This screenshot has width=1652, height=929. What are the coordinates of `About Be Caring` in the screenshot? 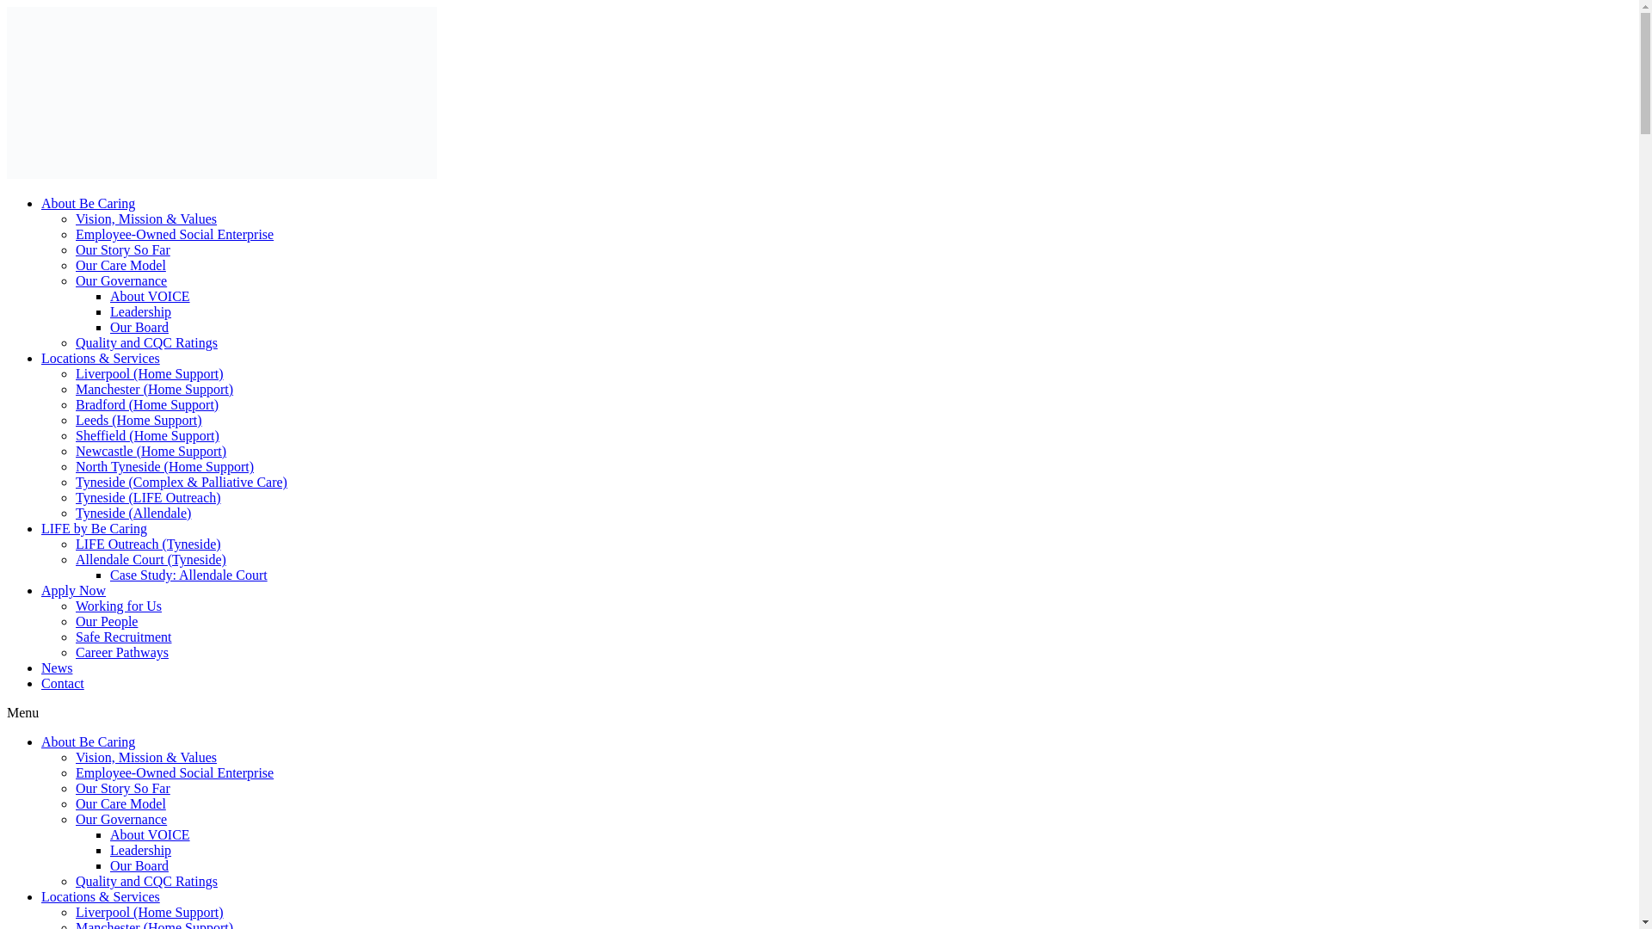 It's located at (88, 741).